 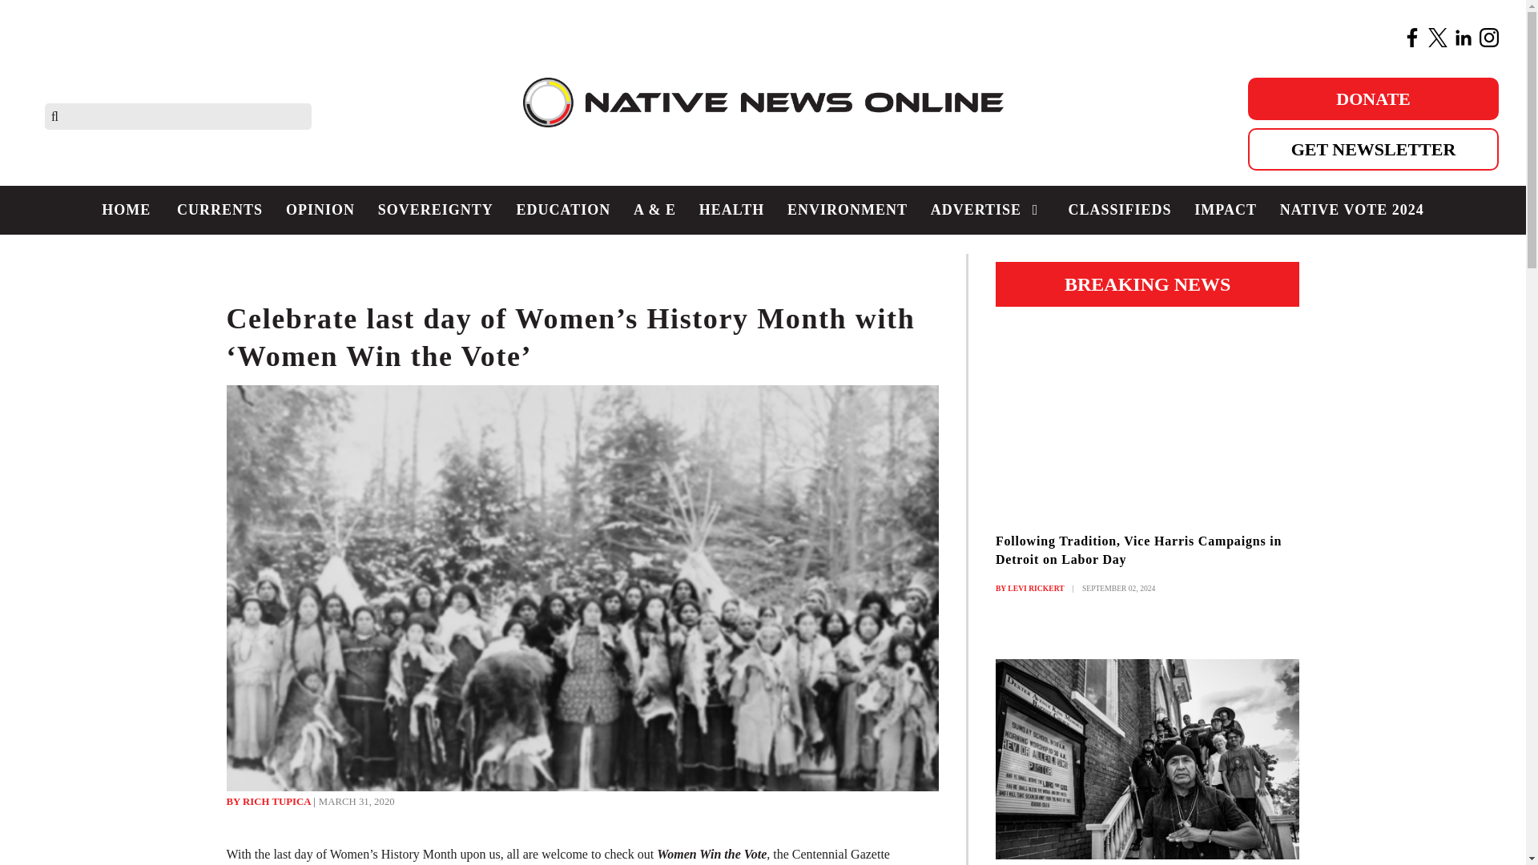 I want to click on SOVEREIGNTY, so click(x=434, y=210).